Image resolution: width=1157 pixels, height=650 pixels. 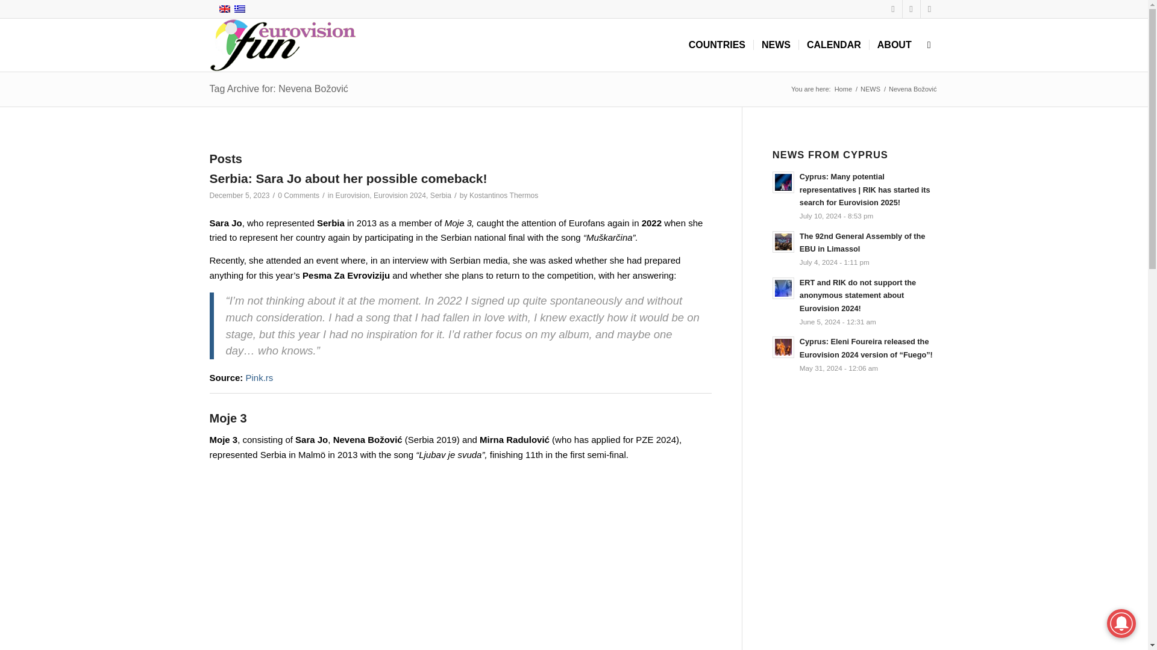 I want to click on Permanent Link: Serbia: Sara Jo about her possible comeback!, so click(x=348, y=178).